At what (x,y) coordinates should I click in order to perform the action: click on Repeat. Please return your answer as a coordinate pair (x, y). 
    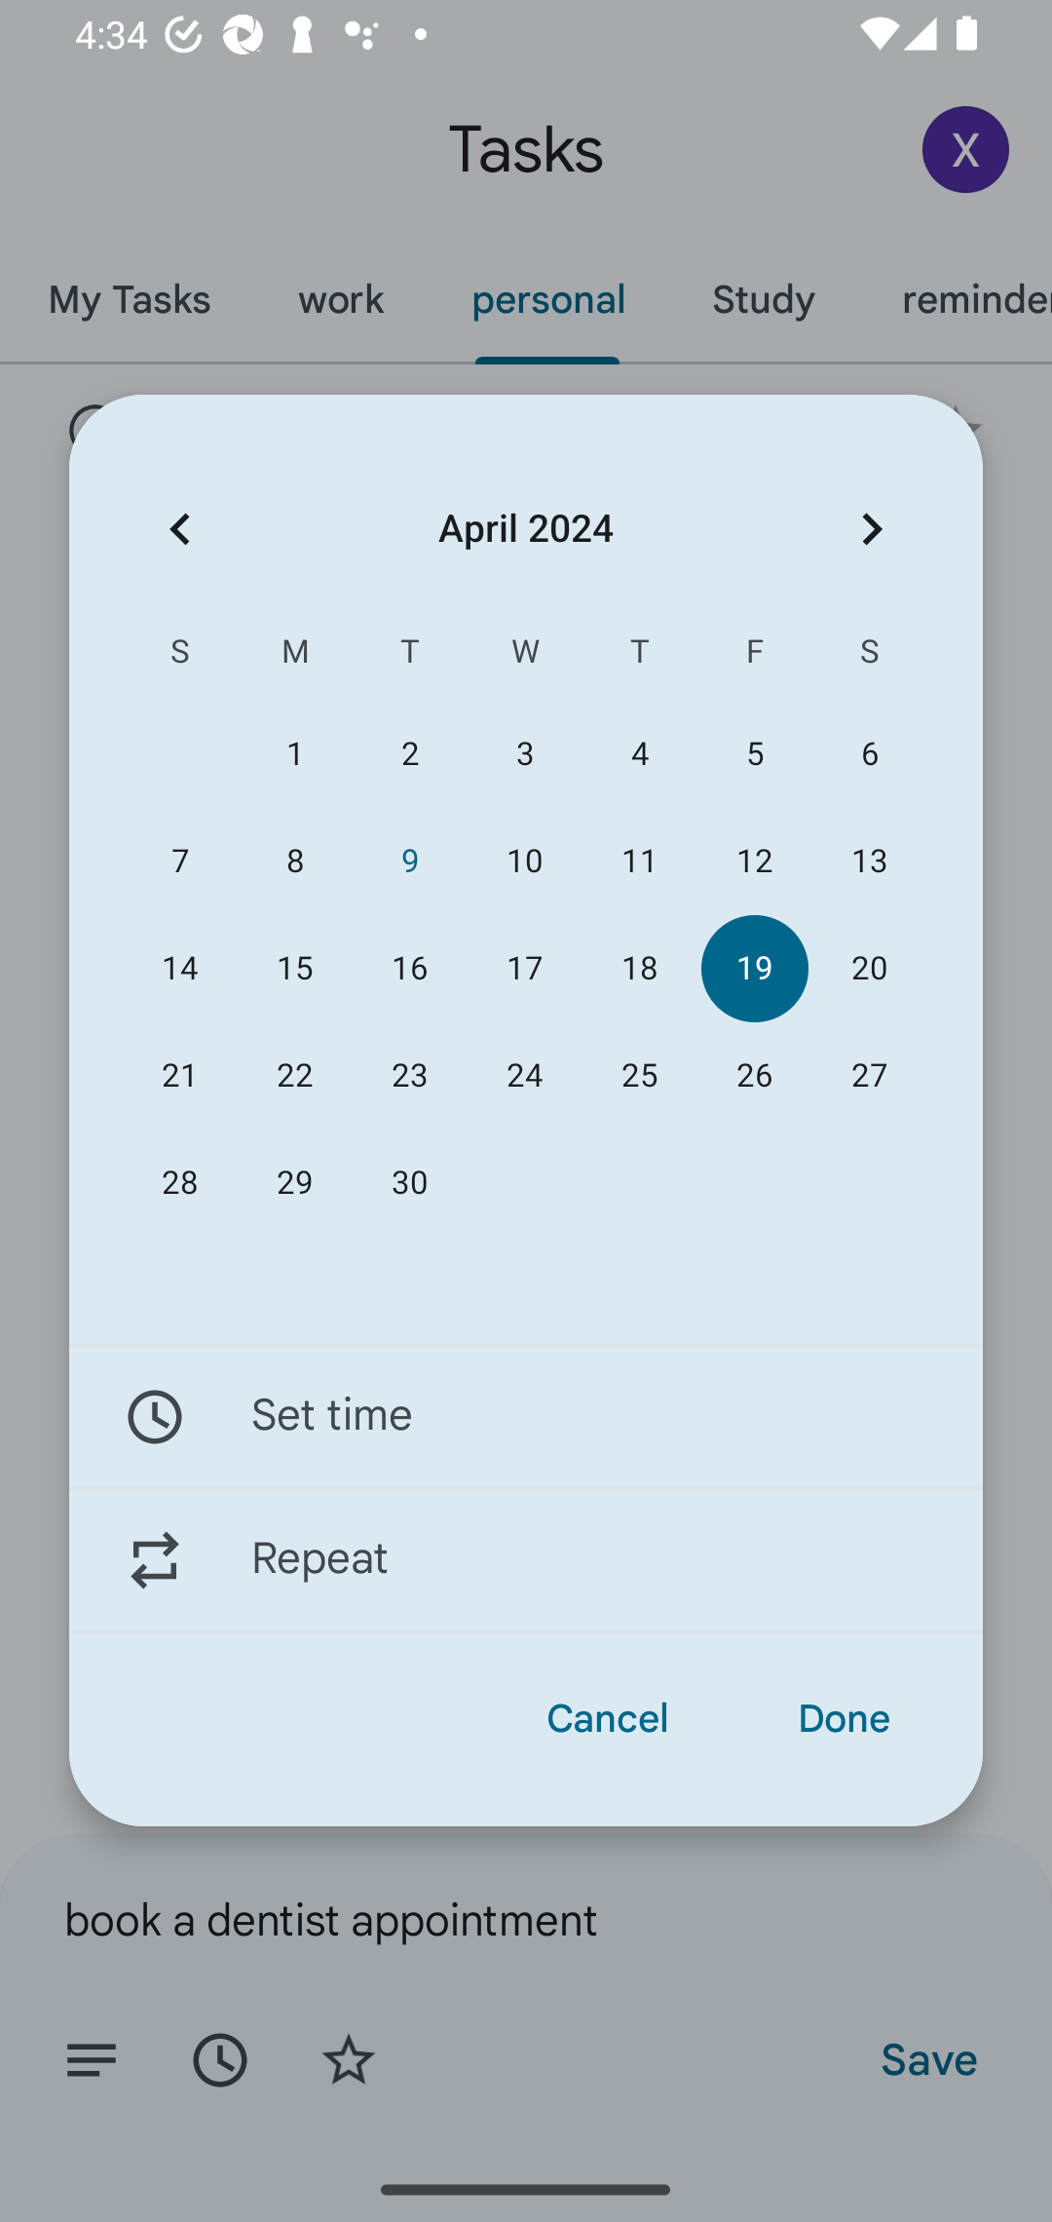
    Looking at the image, I should click on (526, 1560).